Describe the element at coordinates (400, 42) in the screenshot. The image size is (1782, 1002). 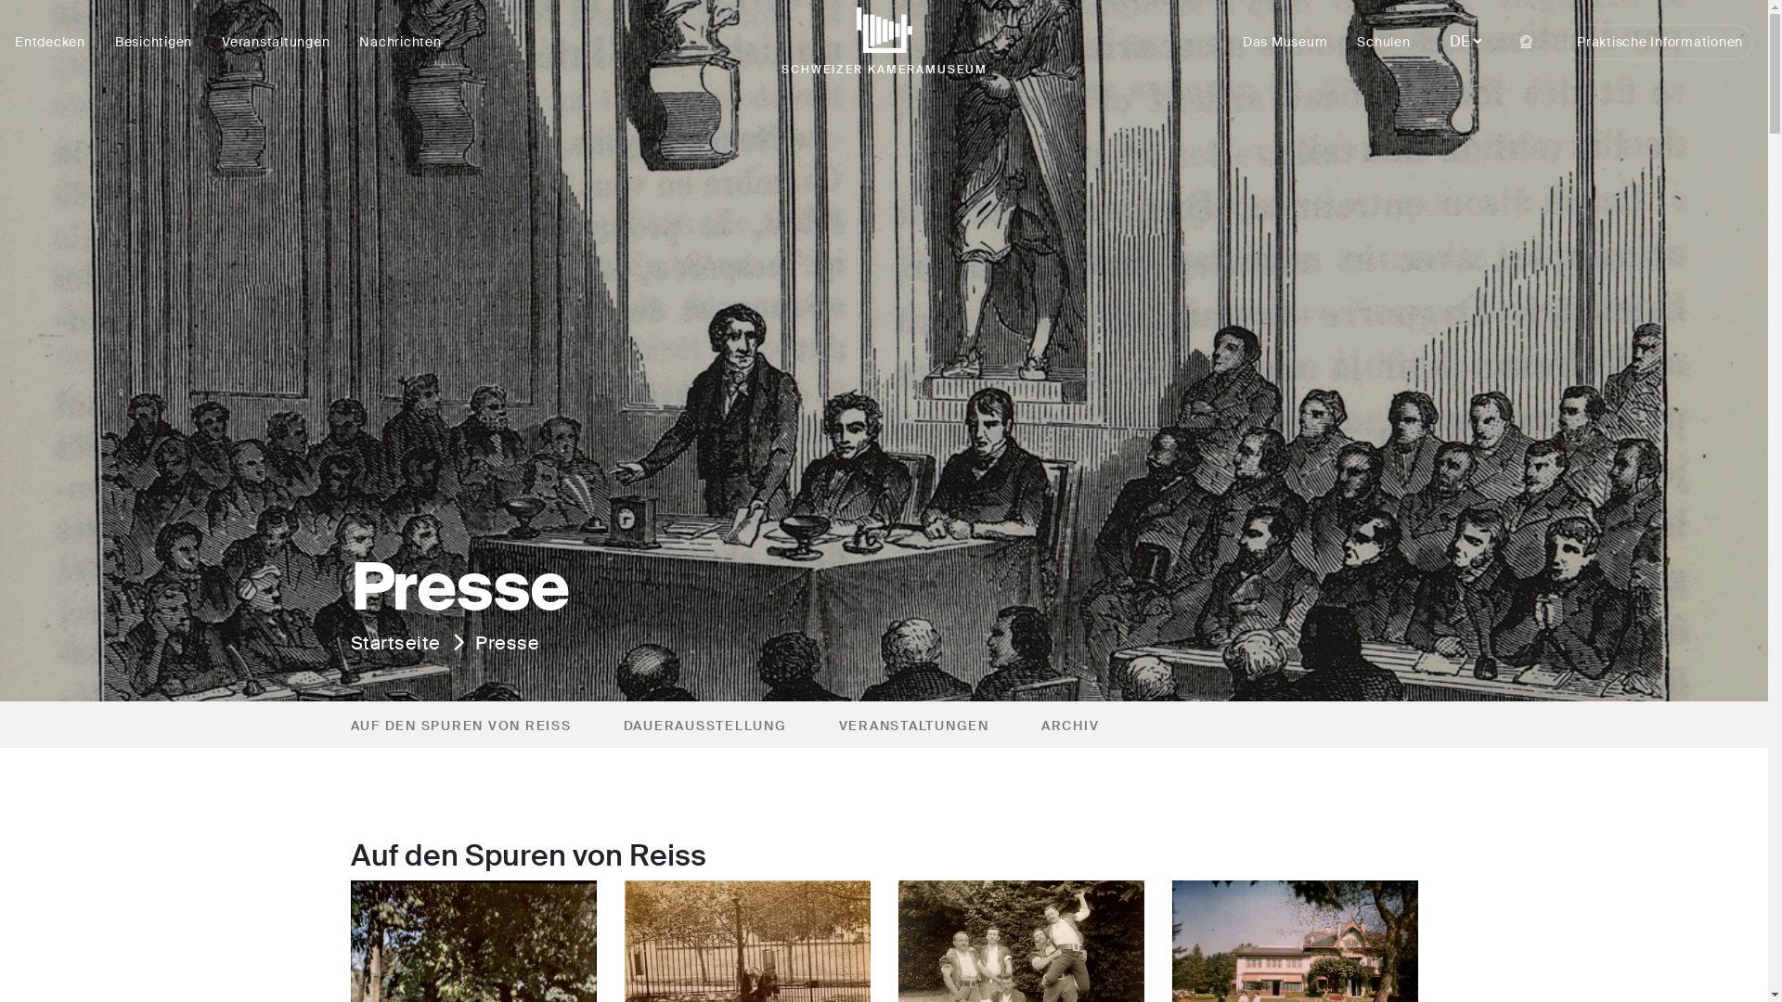
I see `Nachrichten` at that location.